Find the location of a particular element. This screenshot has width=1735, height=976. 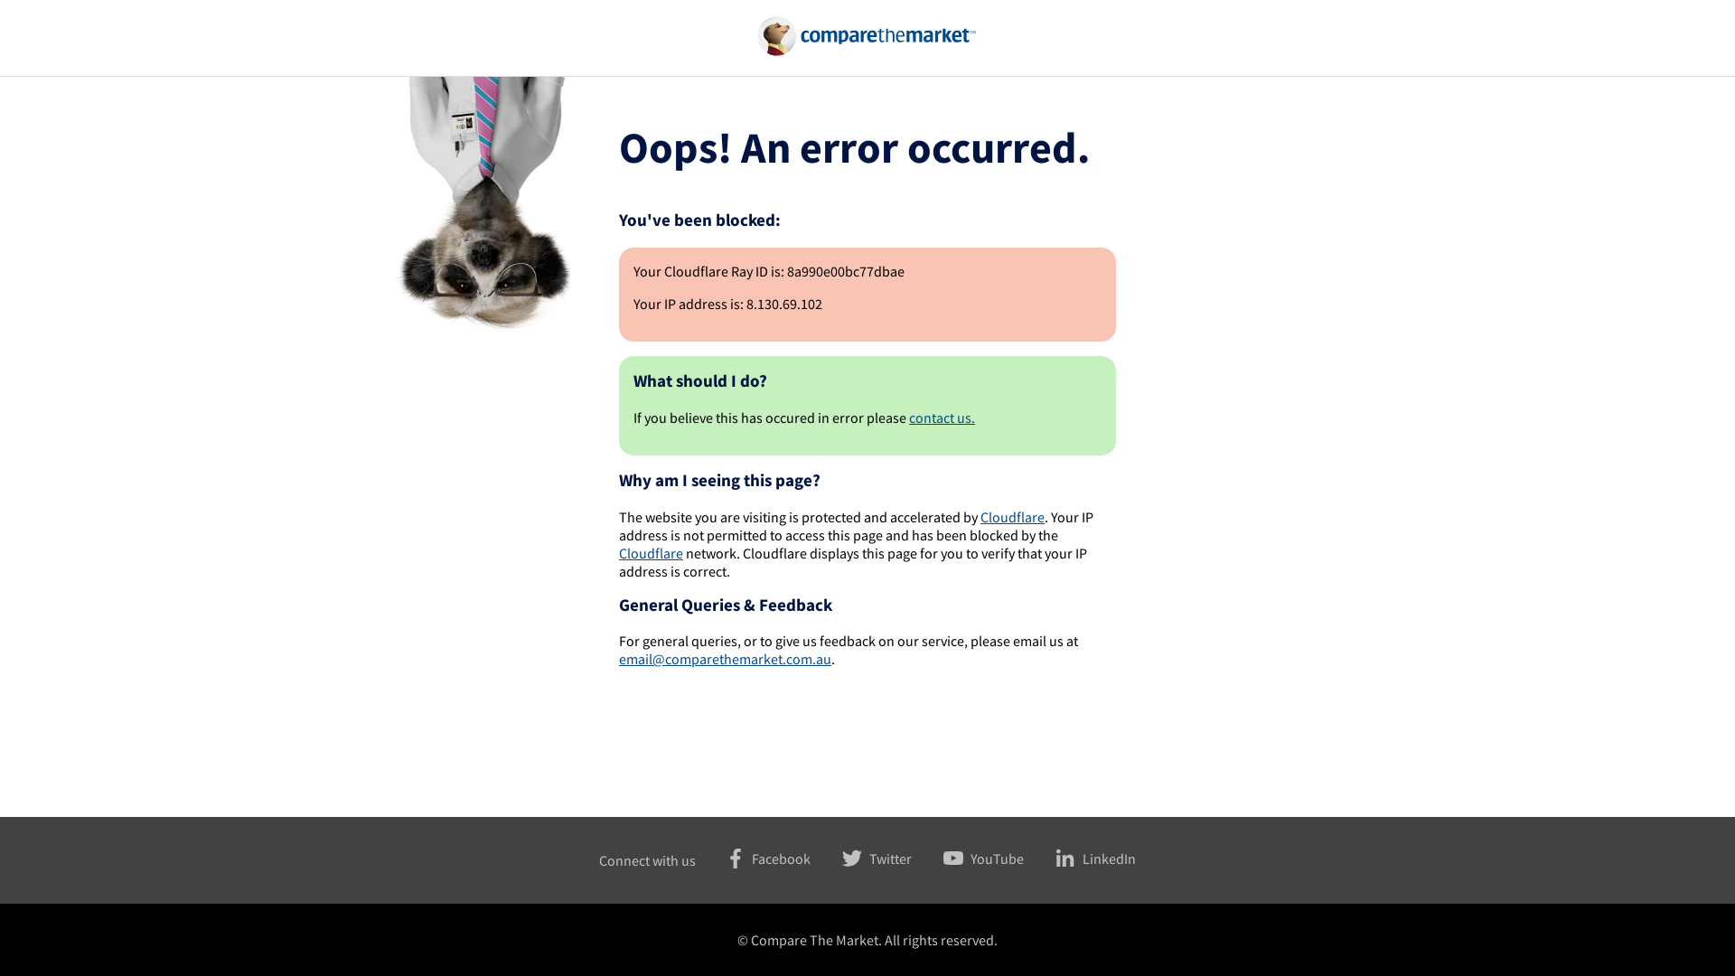

Sergei Upside Down is located at coordinates (483, 204).